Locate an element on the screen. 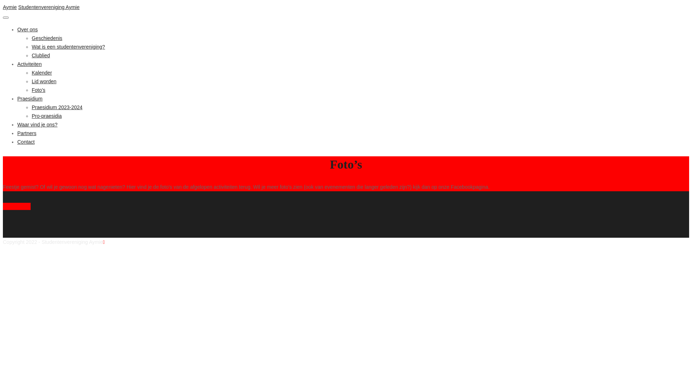 This screenshot has height=389, width=692. Geschiedenis is located at coordinates (47, 38).